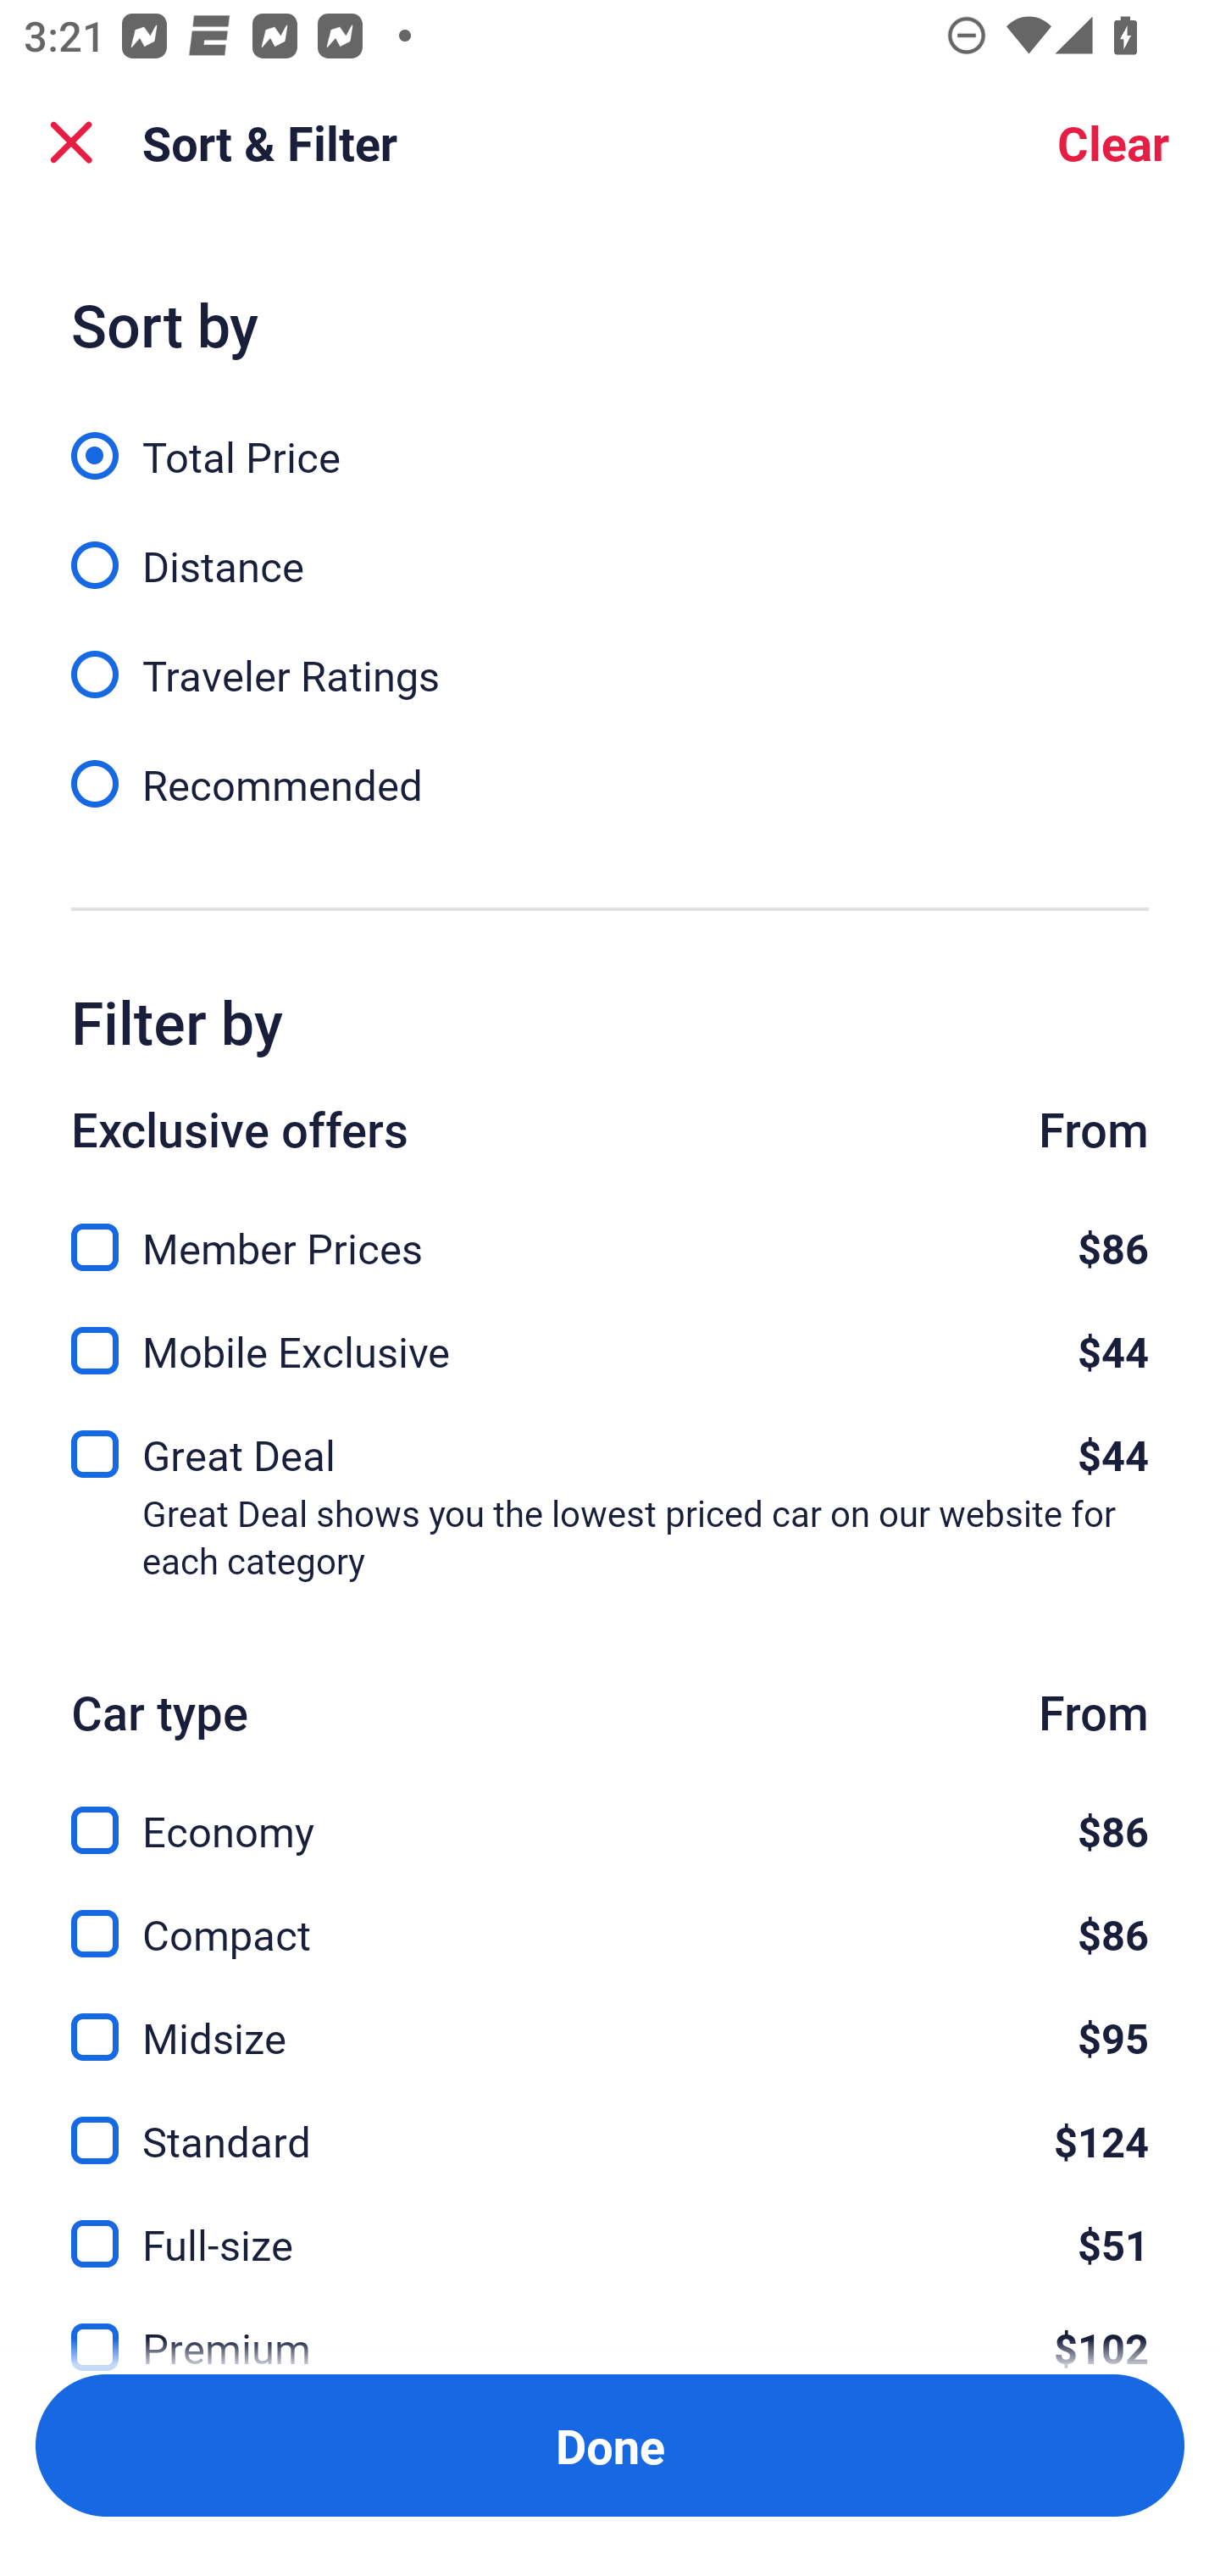 The width and height of the screenshot is (1220, 2576). I want to click on Clear, so click(1113, 142).